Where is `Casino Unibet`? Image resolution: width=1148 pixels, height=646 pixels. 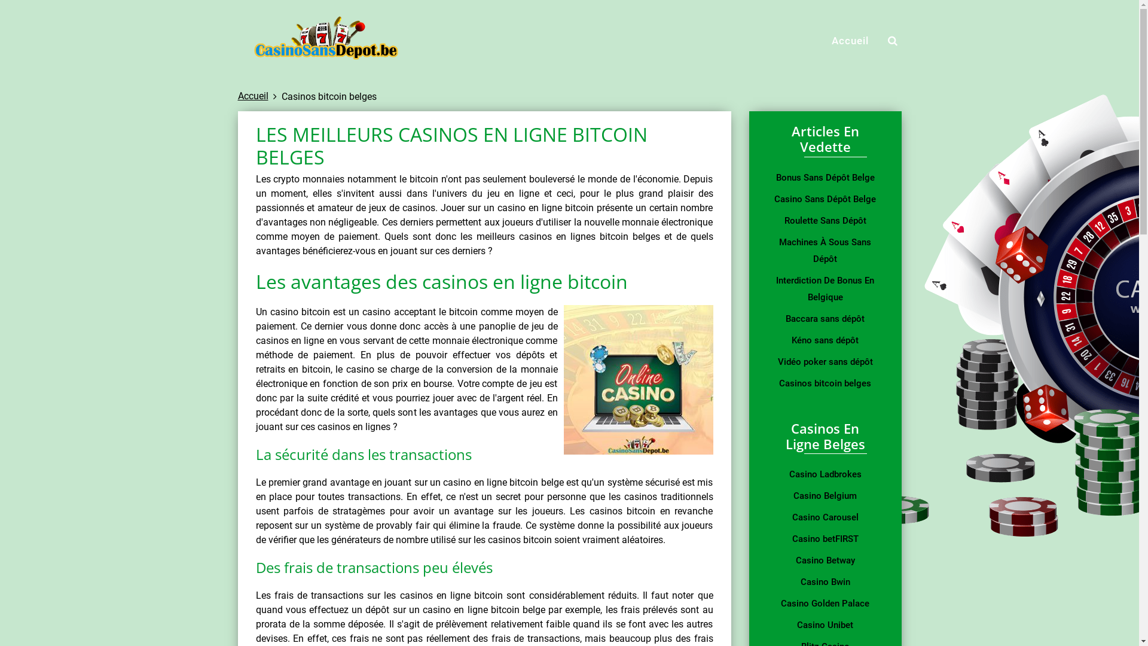
Casino Unibet is located at coordinates (825, 625).